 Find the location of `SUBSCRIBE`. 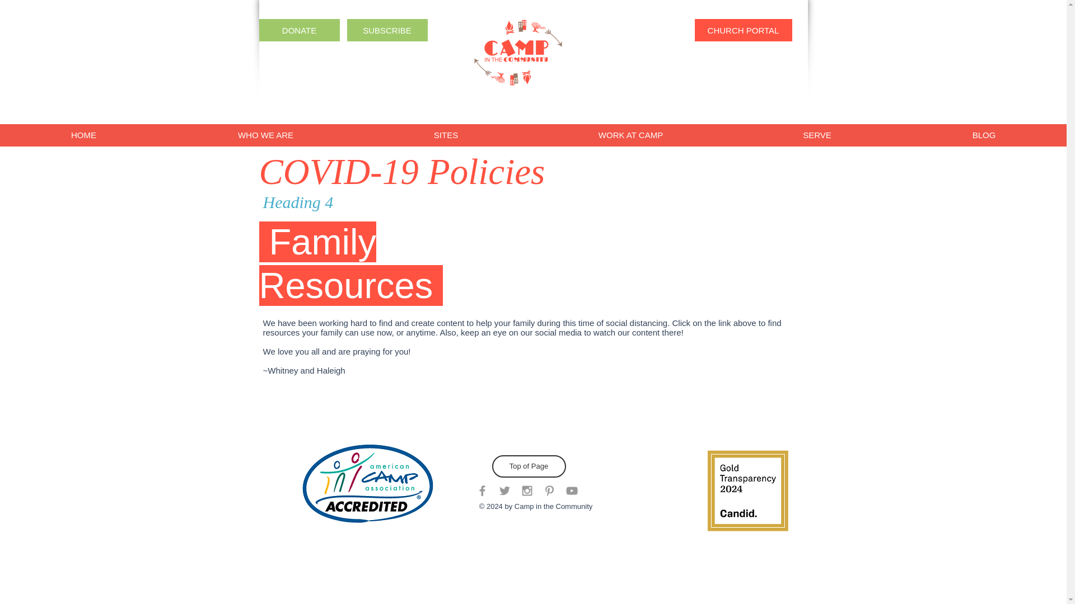

SUBSCRIBE is located at coordinates (387, 30).